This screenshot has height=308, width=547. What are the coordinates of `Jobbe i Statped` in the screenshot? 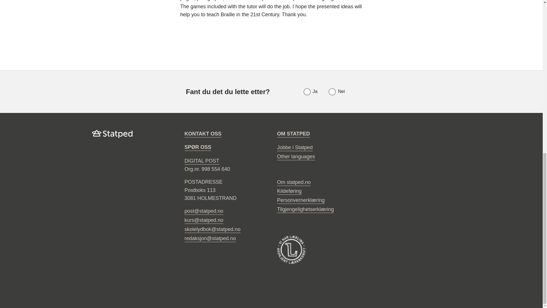 It's located at (295, 148).